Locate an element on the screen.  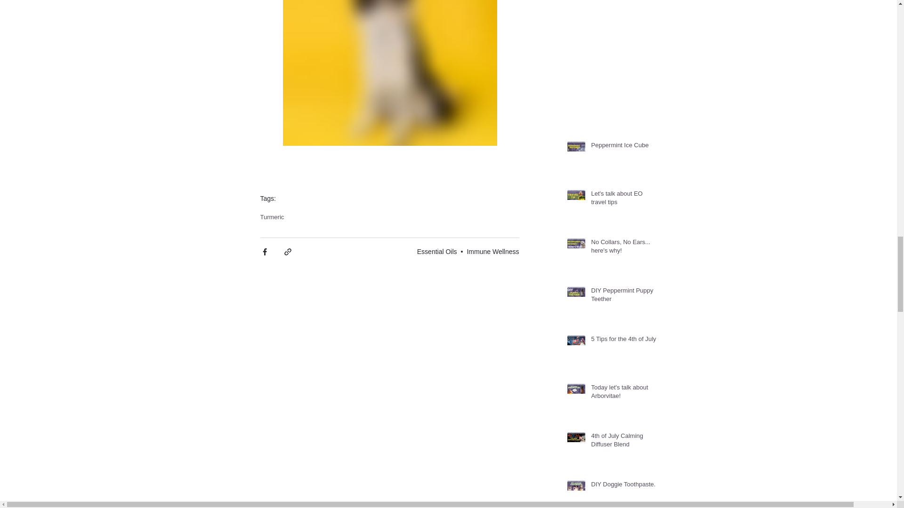
Immune Wellness is located at coordinates (492, 252).